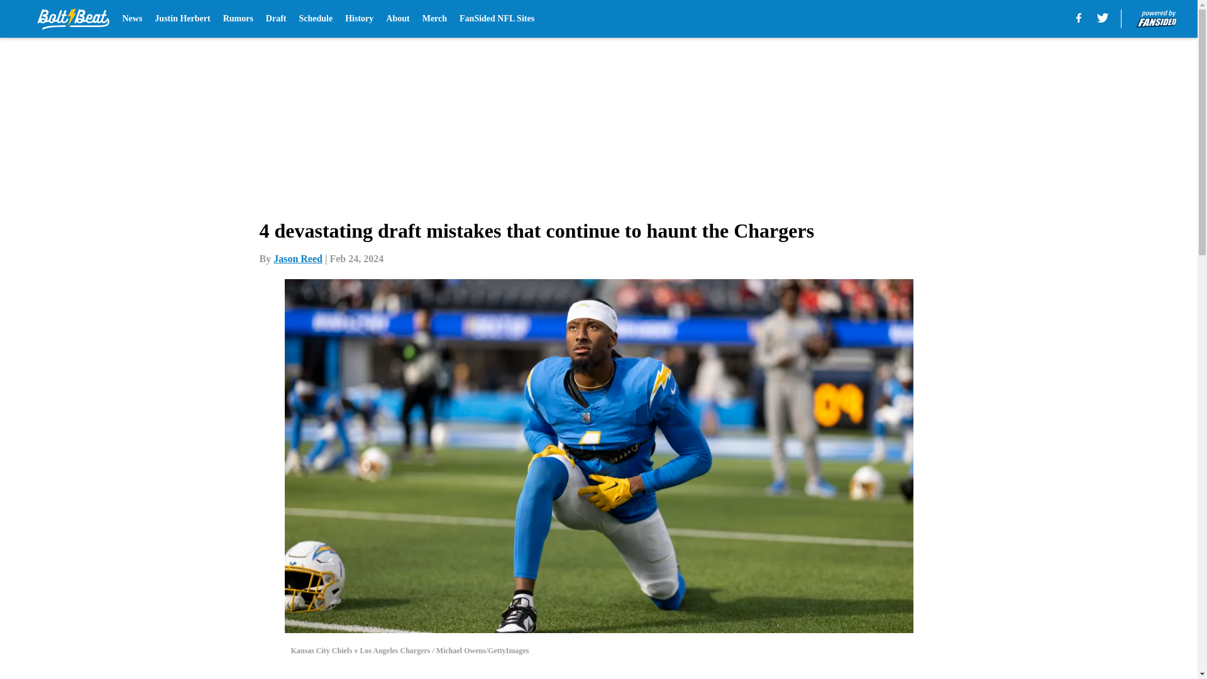  I want to click on News, so click(132, 19).